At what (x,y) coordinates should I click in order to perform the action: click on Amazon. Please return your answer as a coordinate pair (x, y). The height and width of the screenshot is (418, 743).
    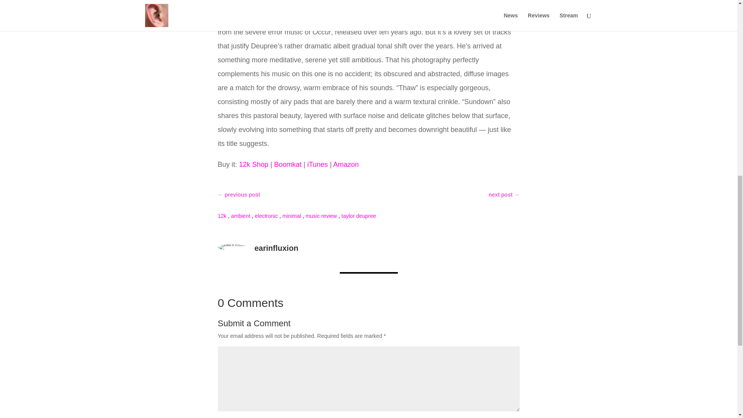
    Looking at the image, I should click on (346, 164).